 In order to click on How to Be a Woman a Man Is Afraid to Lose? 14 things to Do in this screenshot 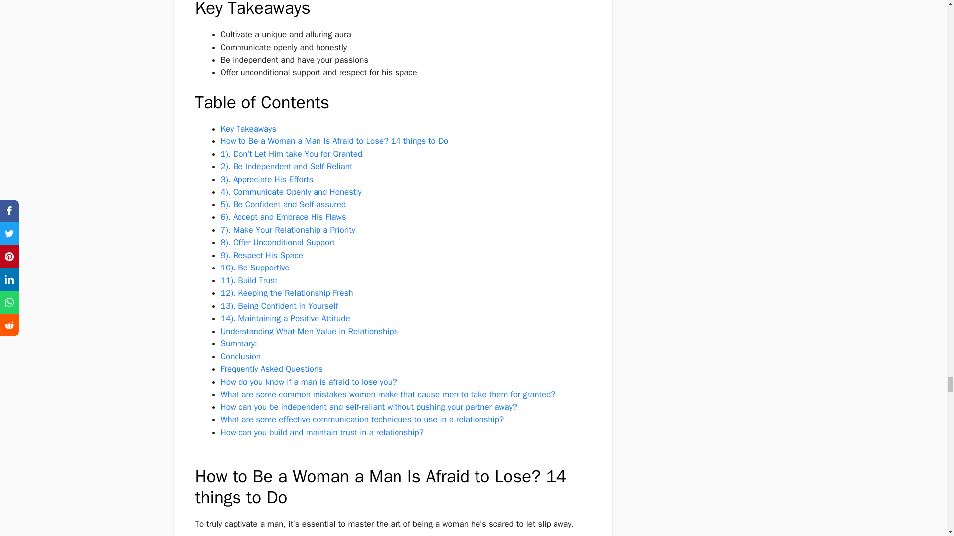, I will do `click(334, 141)`.